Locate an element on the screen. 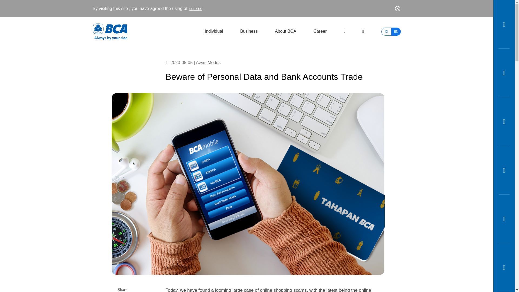 This screenshot has height=292, width=519. cookies is located at coordinates (195, 8).